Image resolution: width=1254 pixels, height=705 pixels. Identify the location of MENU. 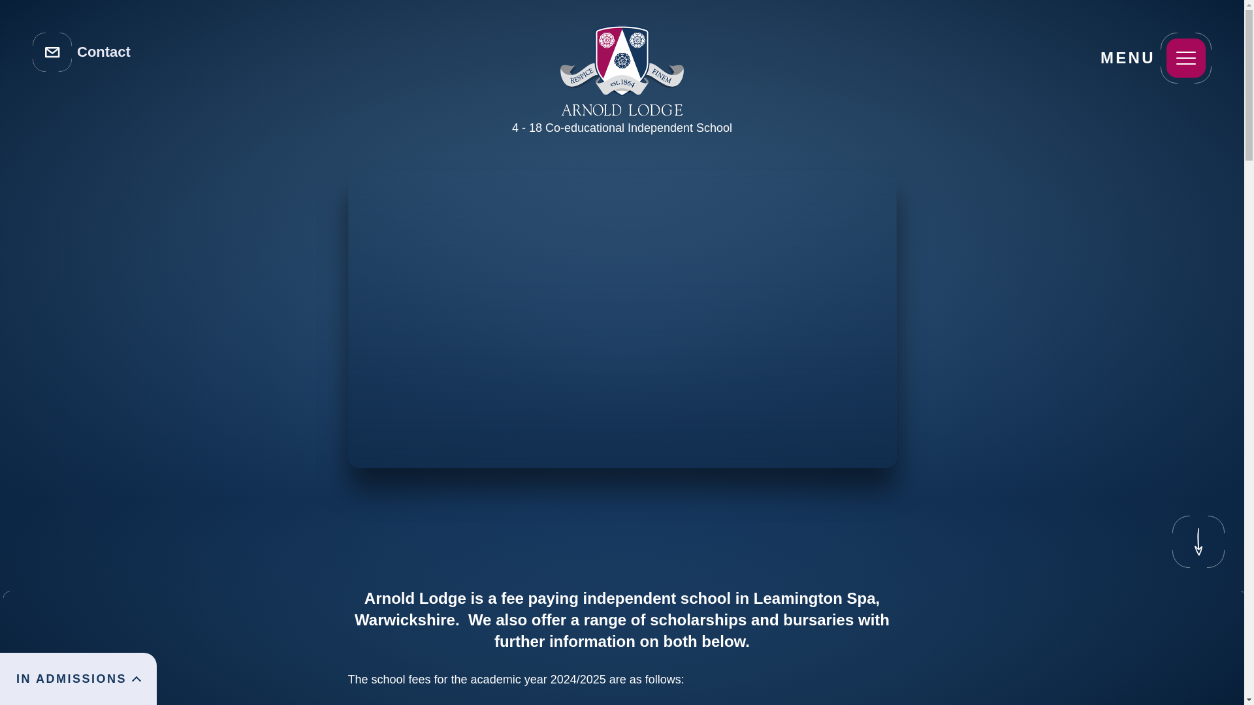
(1186, 57).